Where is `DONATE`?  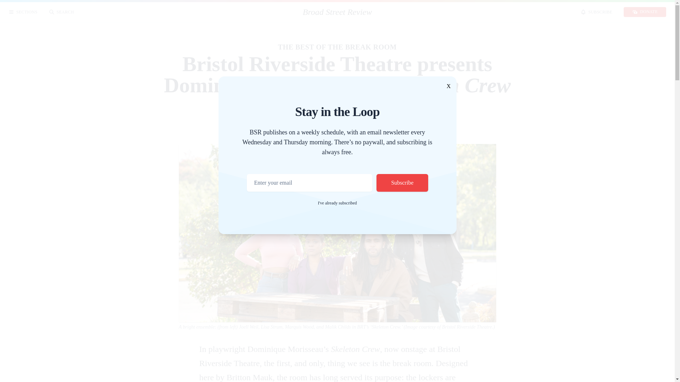
DONATE is located at coordinates (645, 12).